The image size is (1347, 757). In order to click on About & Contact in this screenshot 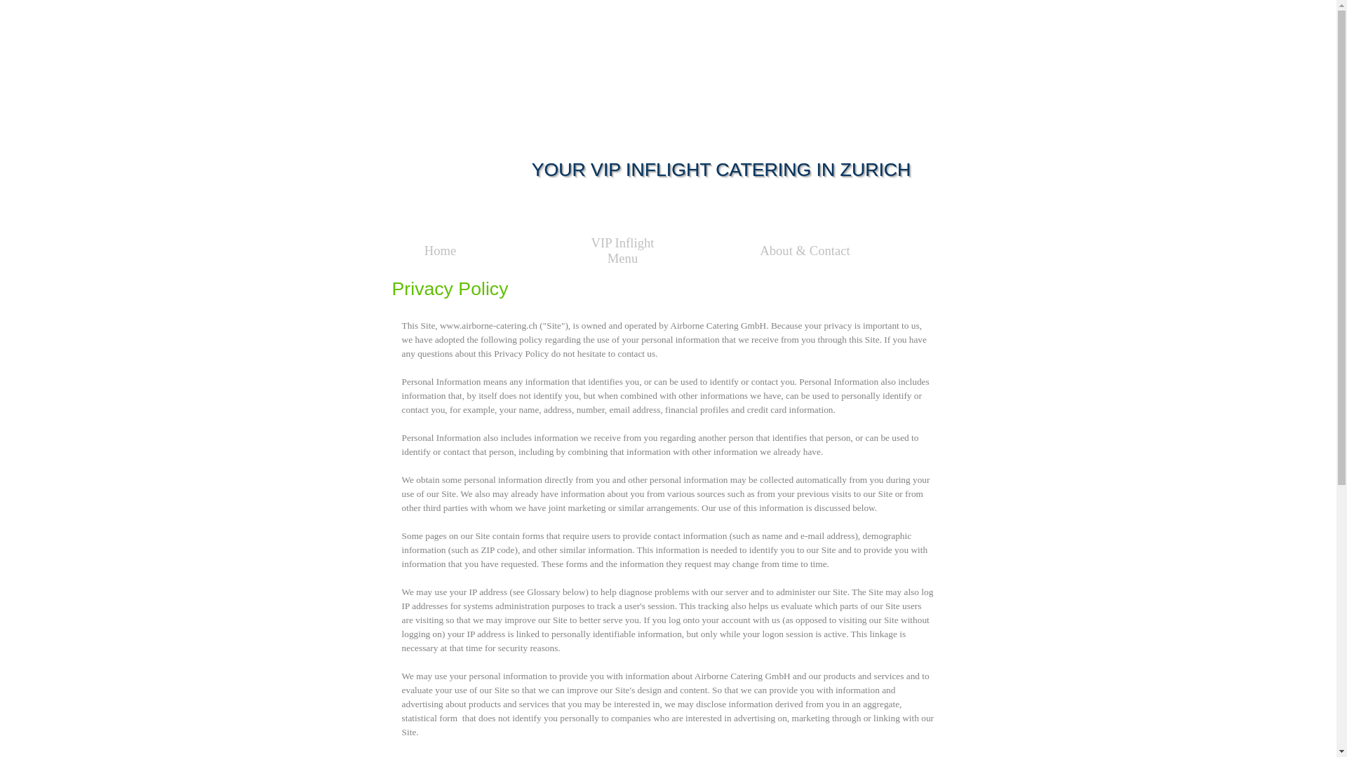, I will do `click(805, 250)`.